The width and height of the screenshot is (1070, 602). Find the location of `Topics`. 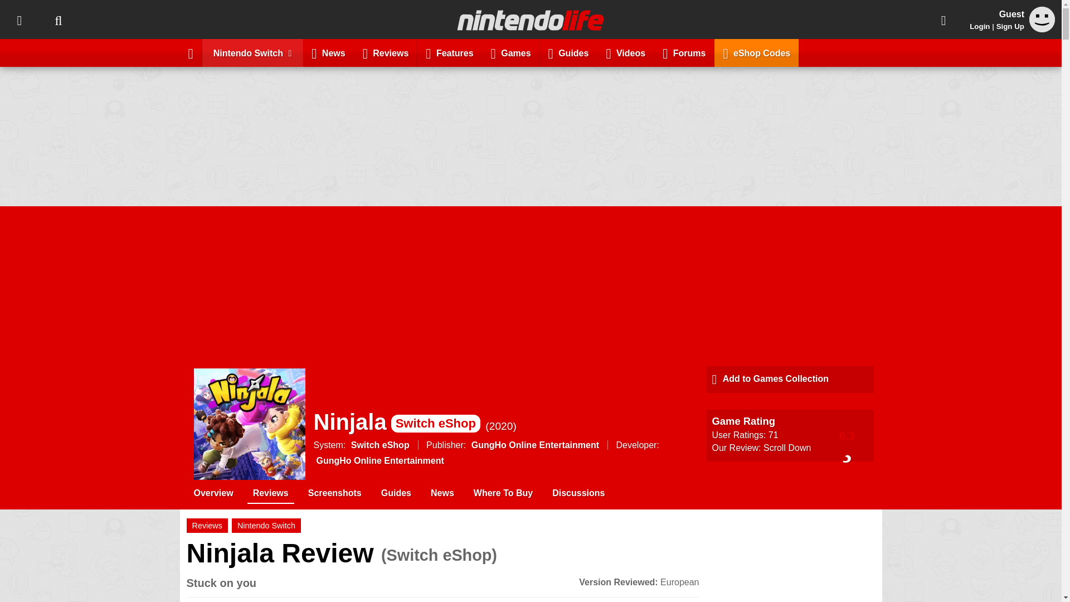

Topics is located at coordinates (19, 20).